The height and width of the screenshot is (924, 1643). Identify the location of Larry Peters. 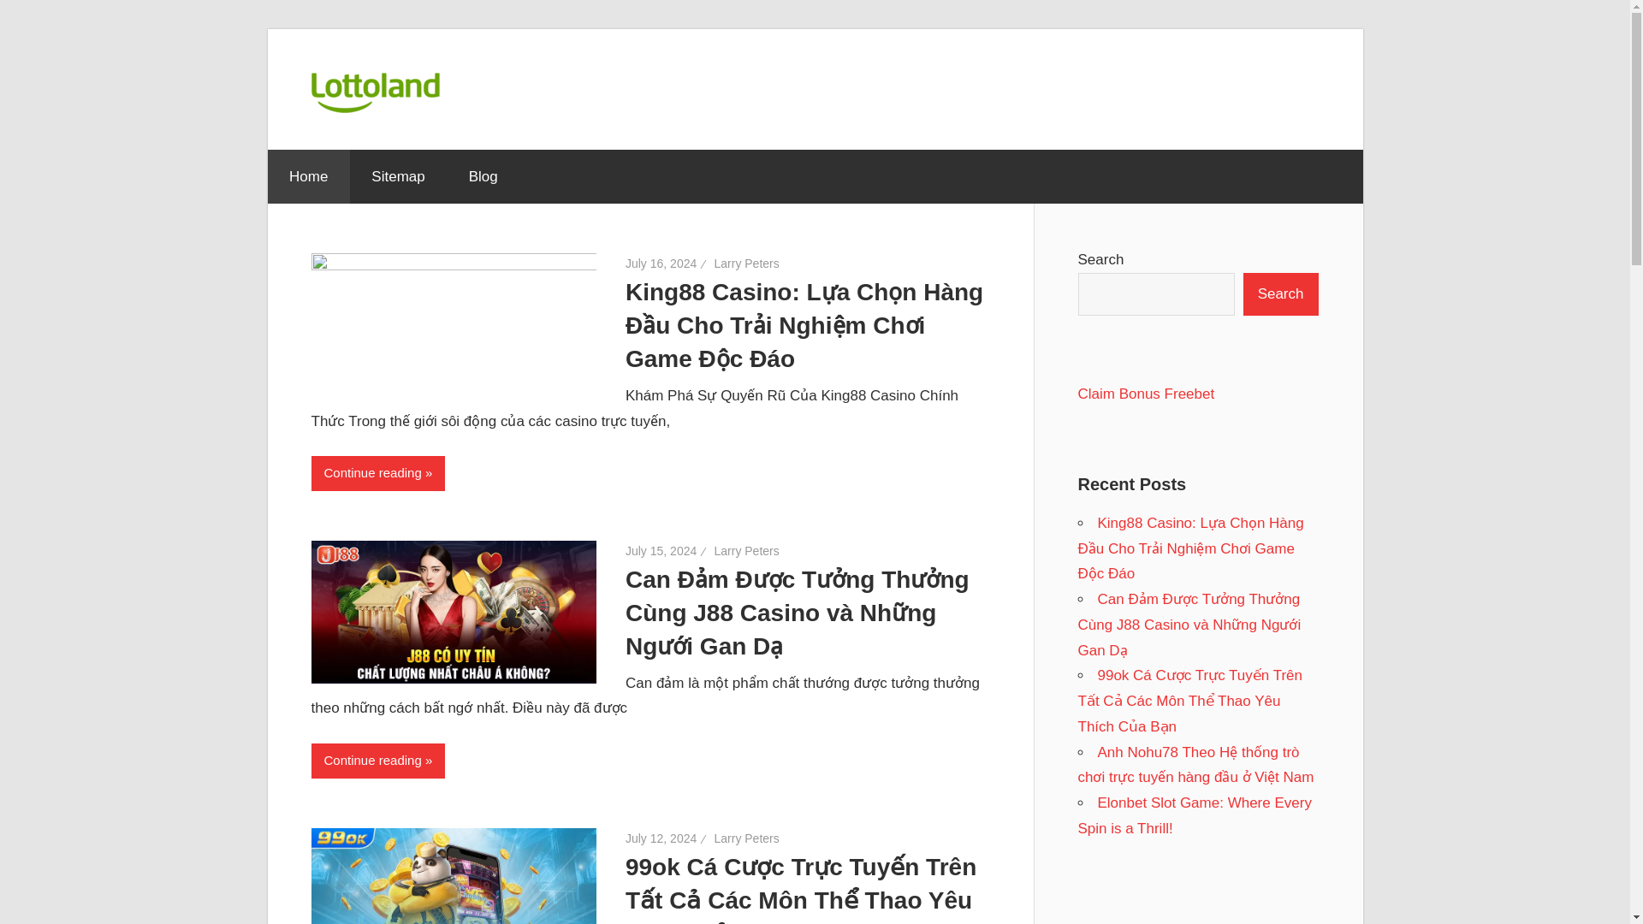
(746, 551).